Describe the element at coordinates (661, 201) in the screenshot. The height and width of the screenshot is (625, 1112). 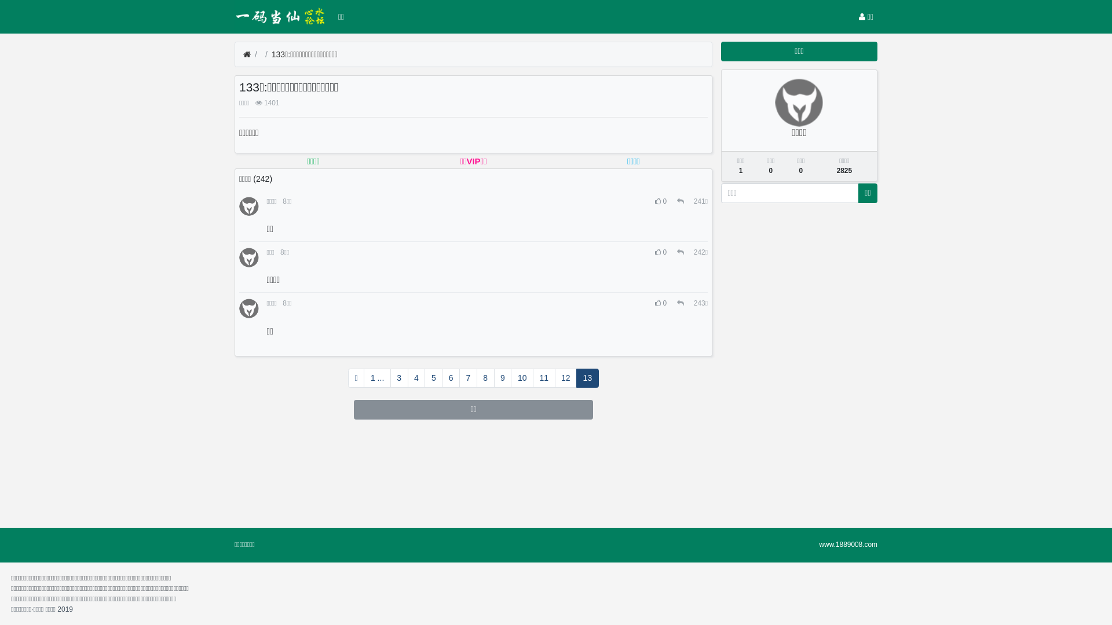
I see `0` at that location.